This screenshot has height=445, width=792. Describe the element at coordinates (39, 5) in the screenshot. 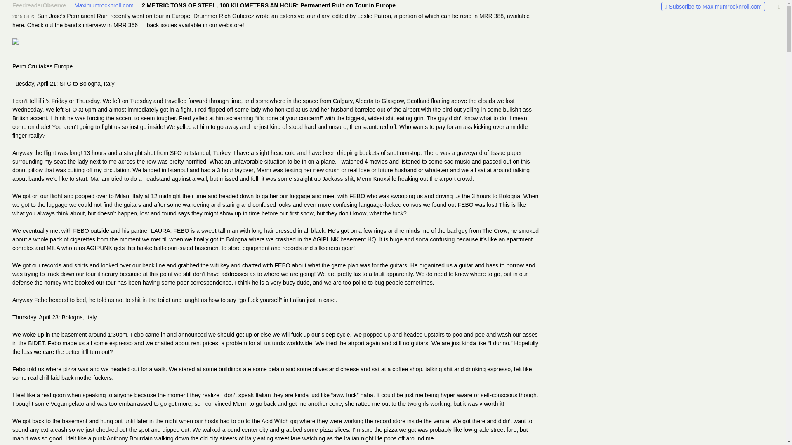

I see `FeedreaderObserve` at that location.